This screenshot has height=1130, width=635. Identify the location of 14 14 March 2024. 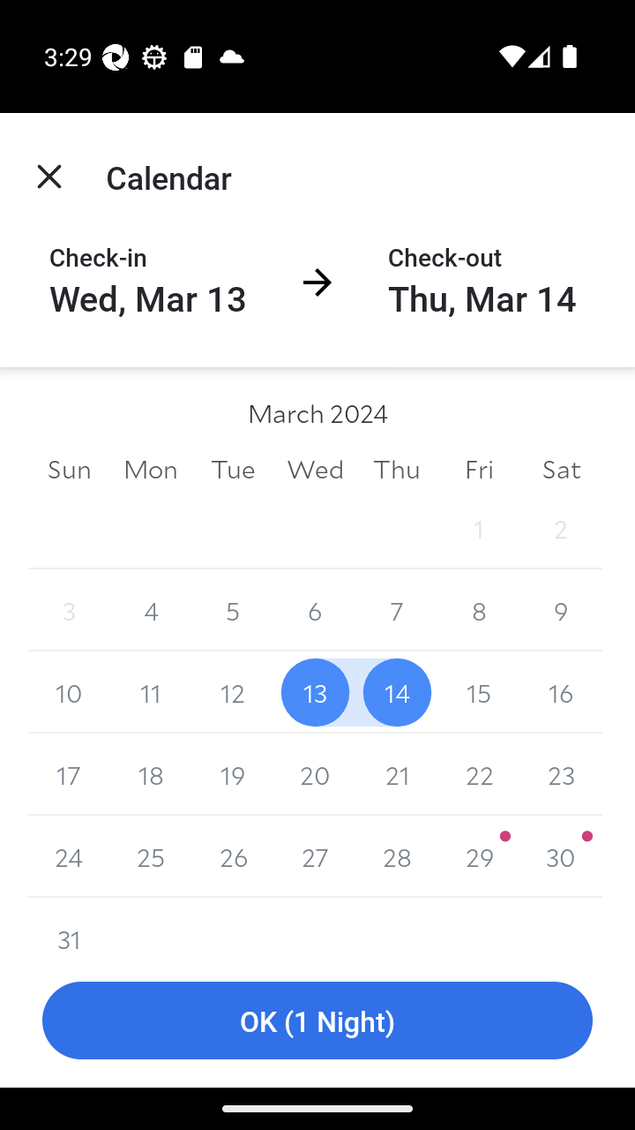
(397, 692).